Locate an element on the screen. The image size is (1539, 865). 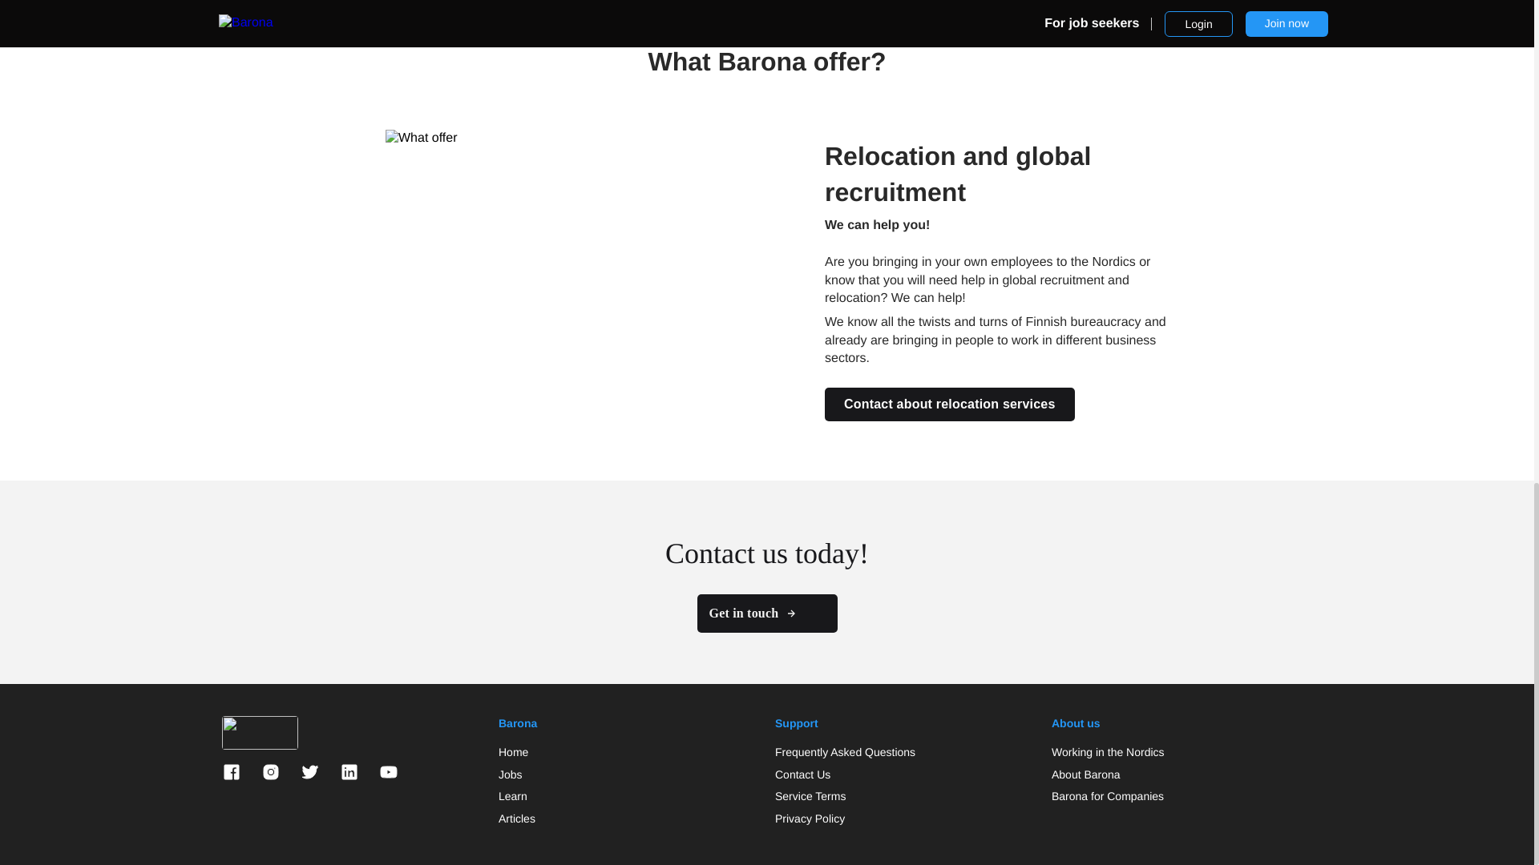
Learn is located at coordinates (513, 796).